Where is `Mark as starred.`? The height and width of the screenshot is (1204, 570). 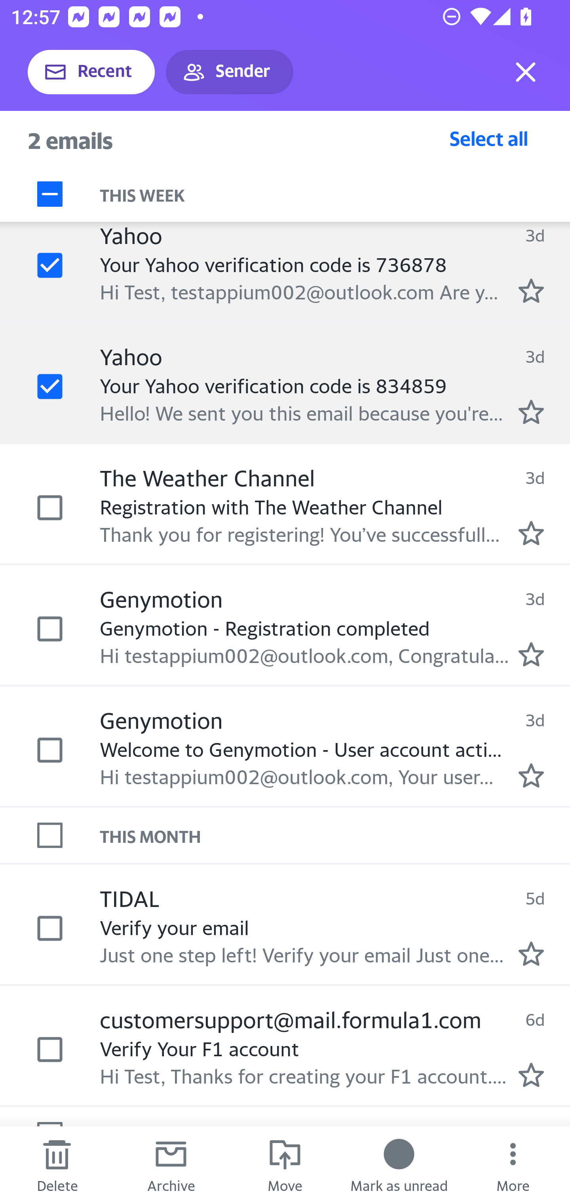
Mark as starred. is located at coordinates (531, 776).